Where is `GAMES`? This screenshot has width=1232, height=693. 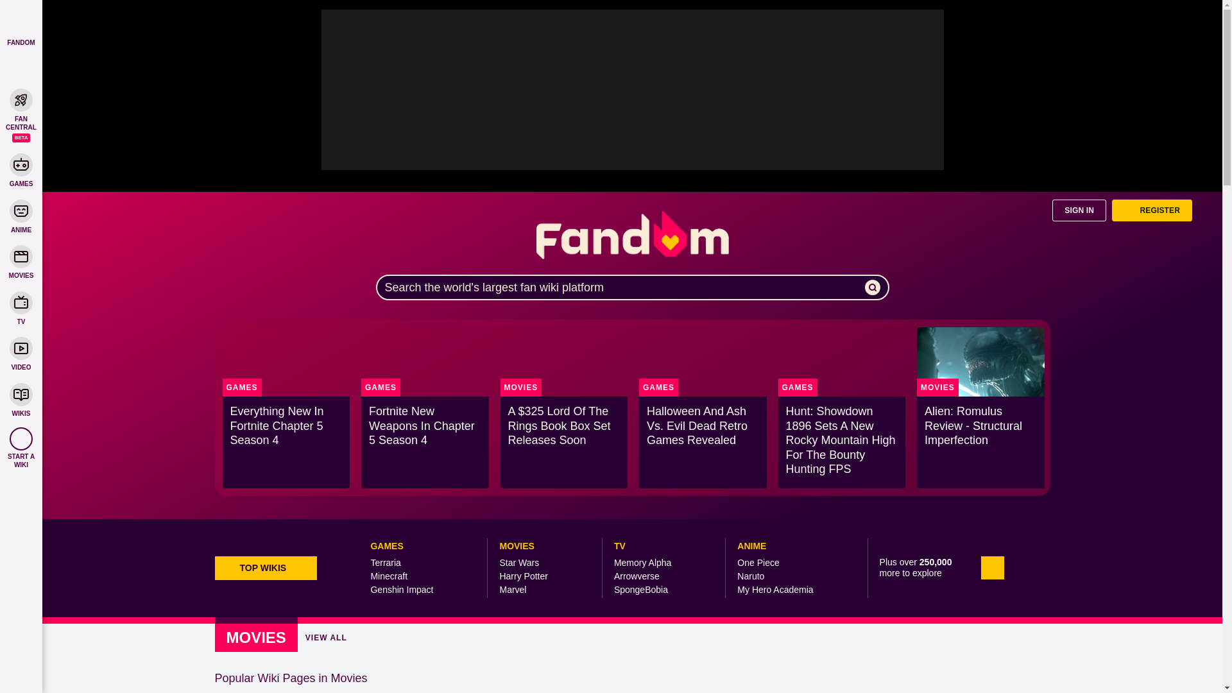
GAMES is located at coordinates (21, 169).